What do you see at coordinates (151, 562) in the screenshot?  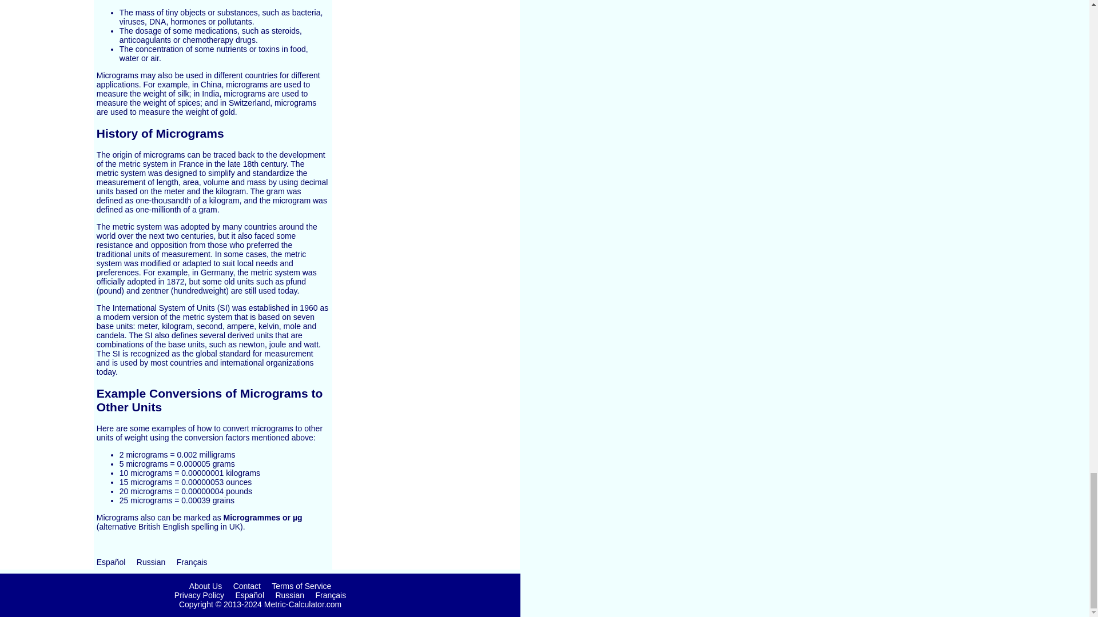 I see `Russian` at bounding box center [151, 562].